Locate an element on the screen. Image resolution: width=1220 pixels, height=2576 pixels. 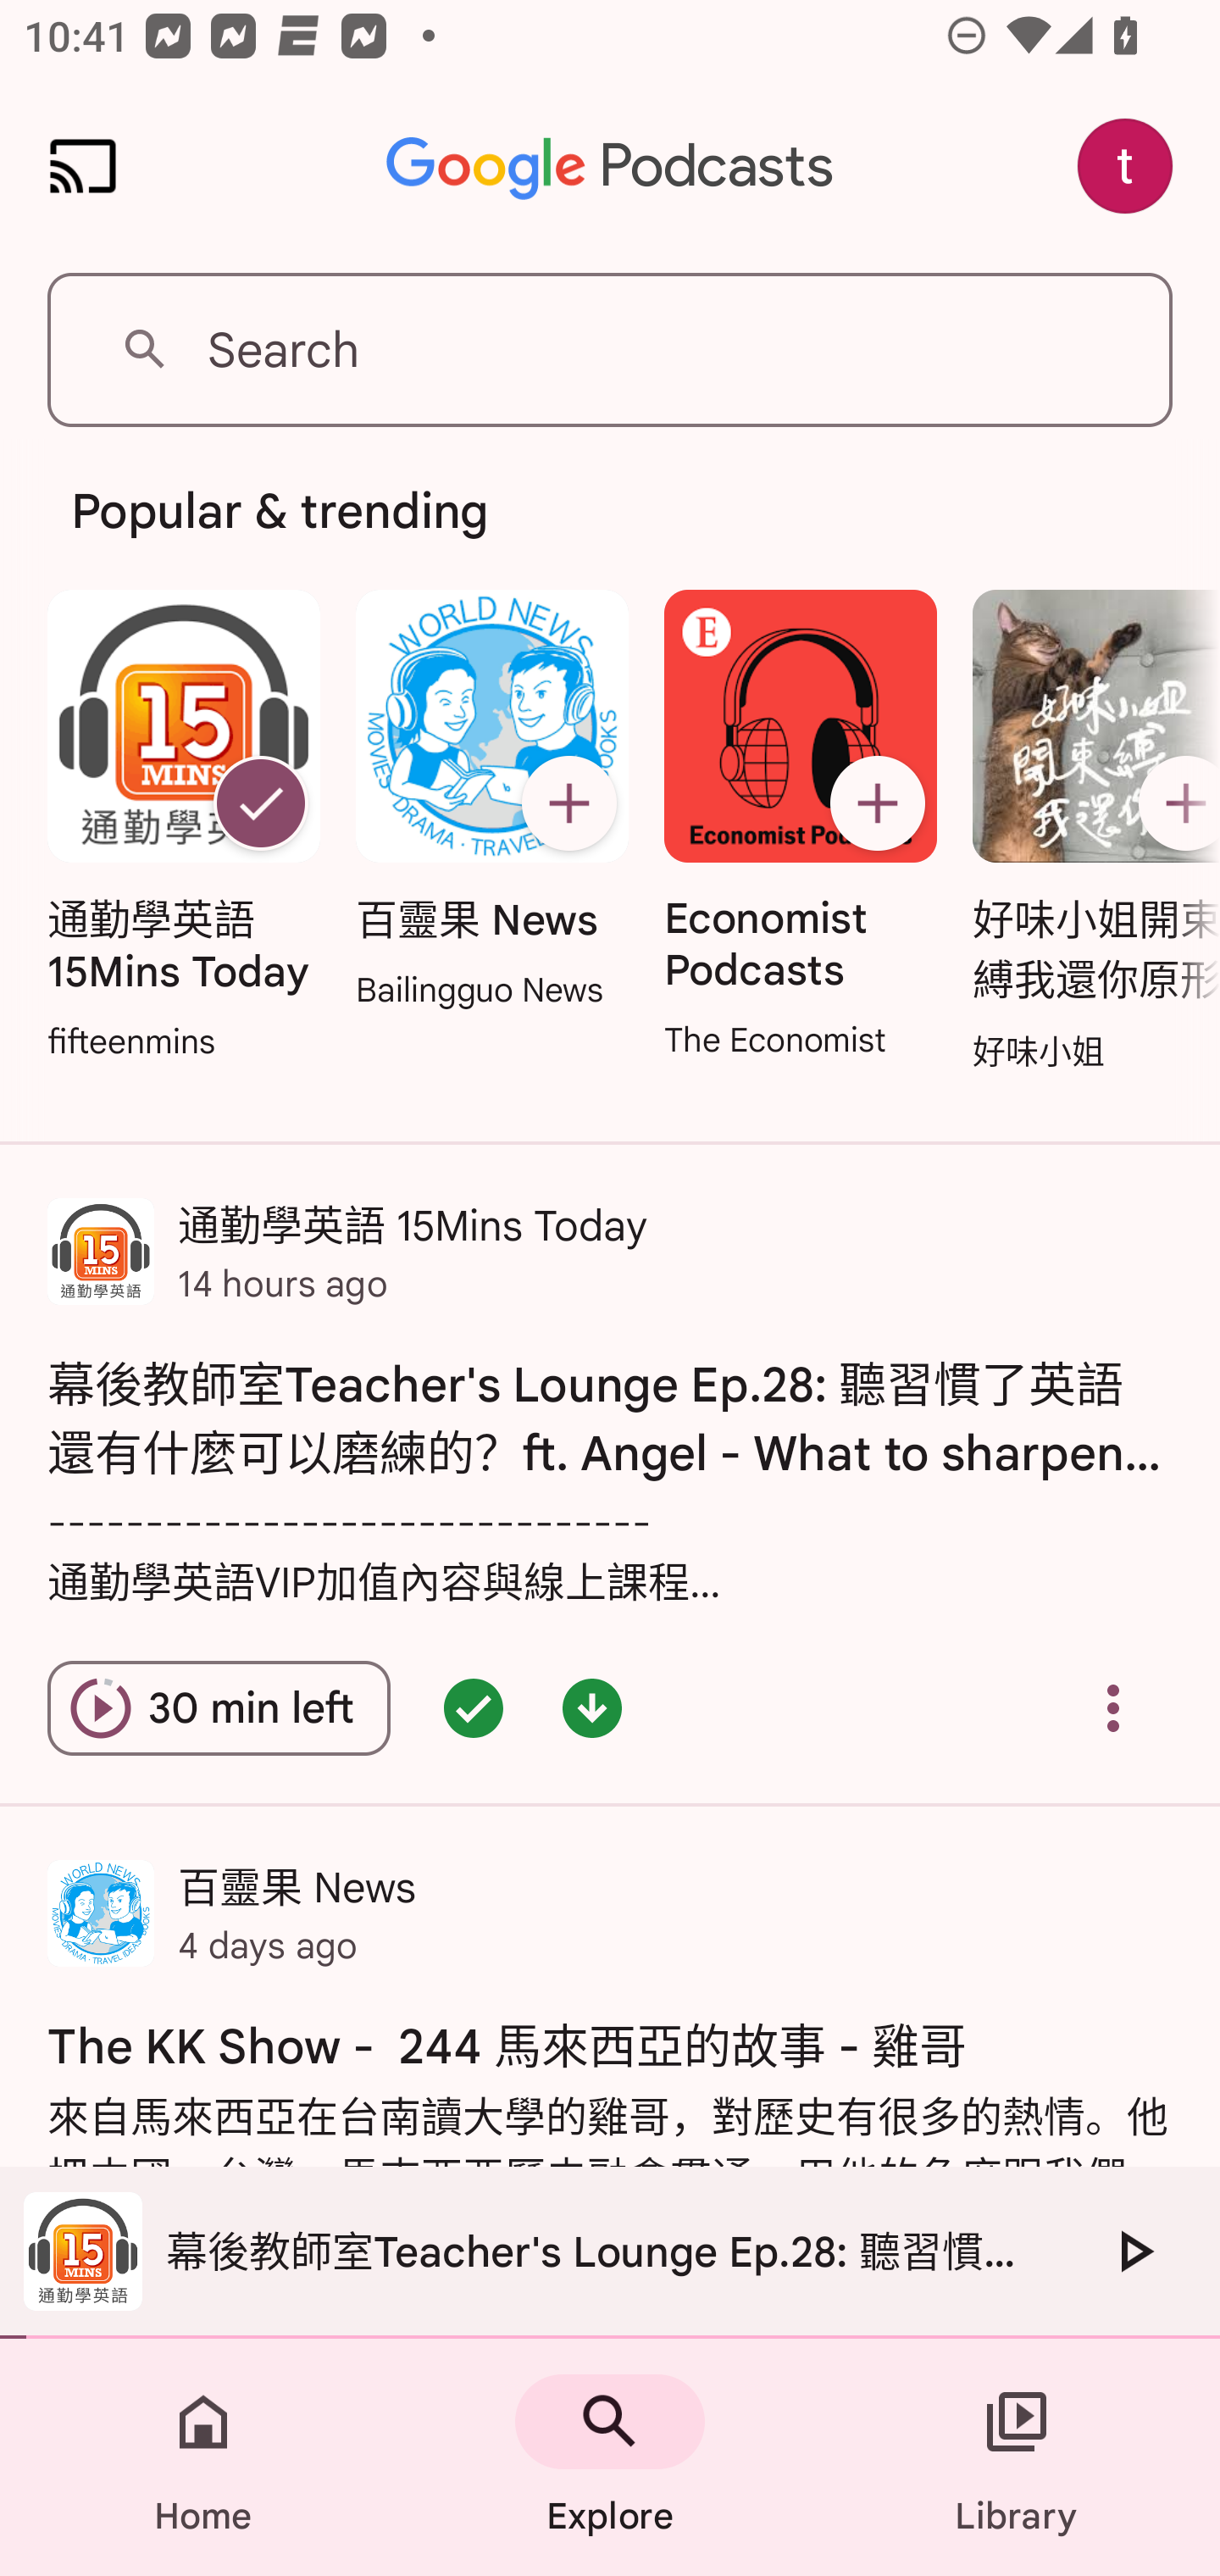
Cast. Disconnected is located at coordinates (83, 166).